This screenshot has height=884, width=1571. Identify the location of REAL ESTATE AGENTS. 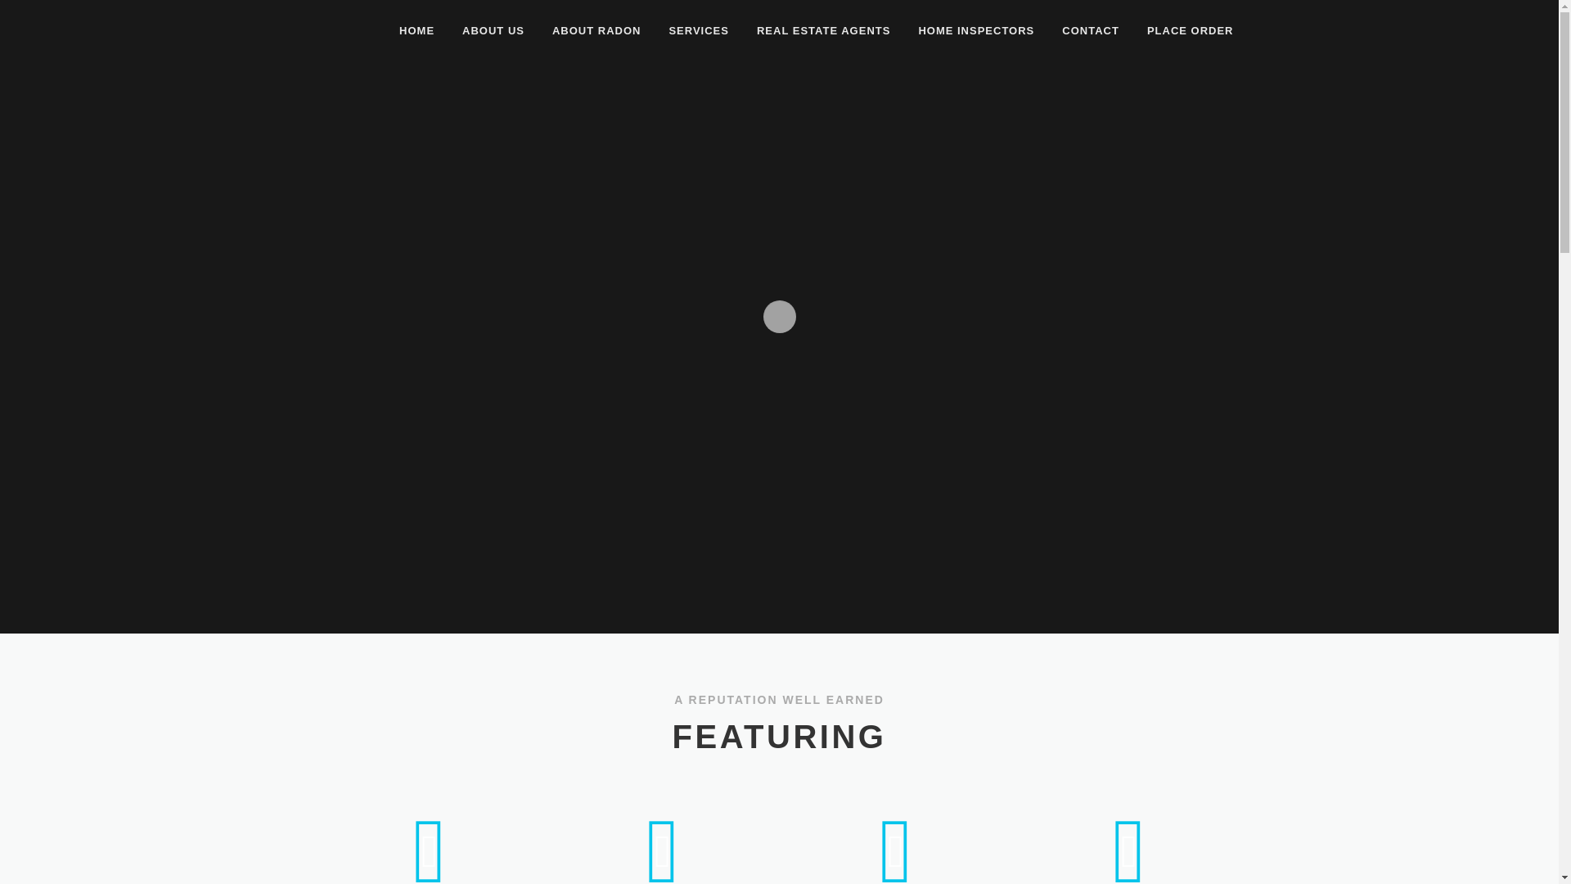
(823, 30).